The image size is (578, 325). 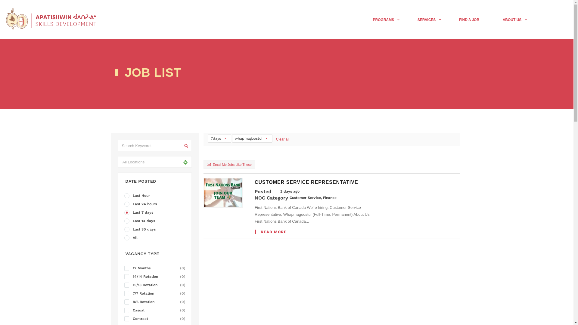 I want to click on 7days, so click(x=220, y=138).